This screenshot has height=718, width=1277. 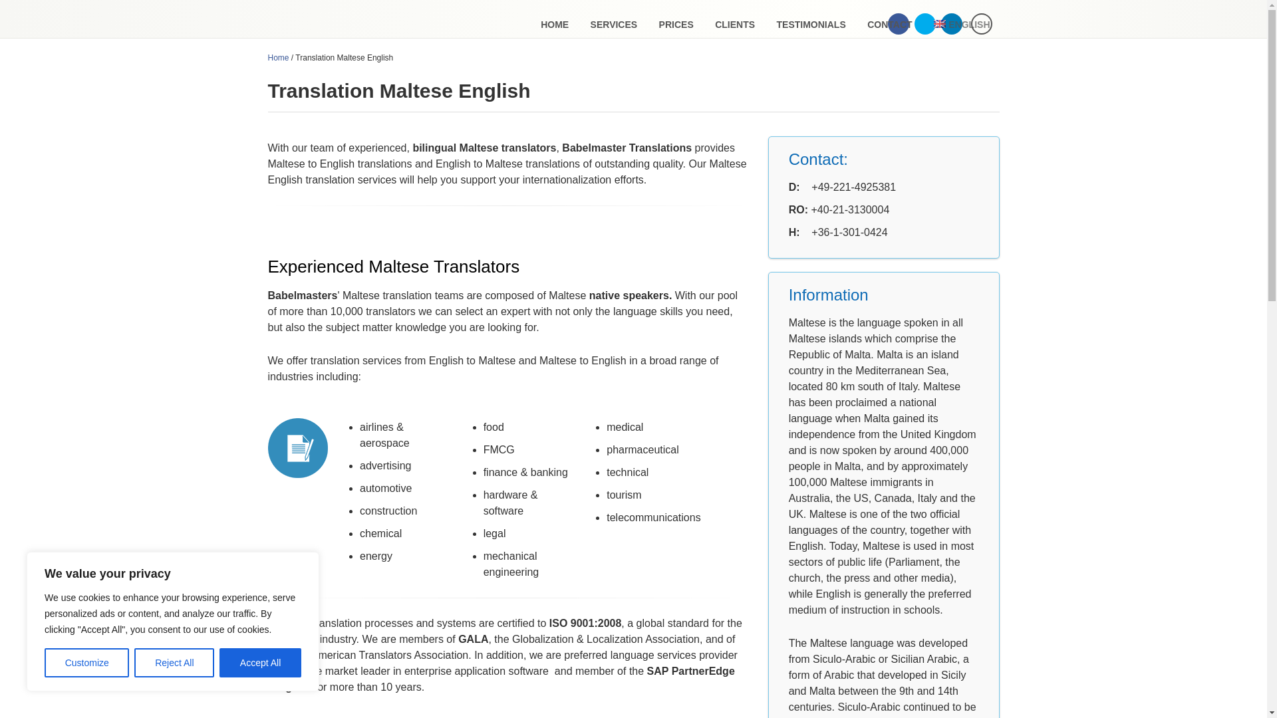 I want to click on PRICES, so click(x=676, y=25).